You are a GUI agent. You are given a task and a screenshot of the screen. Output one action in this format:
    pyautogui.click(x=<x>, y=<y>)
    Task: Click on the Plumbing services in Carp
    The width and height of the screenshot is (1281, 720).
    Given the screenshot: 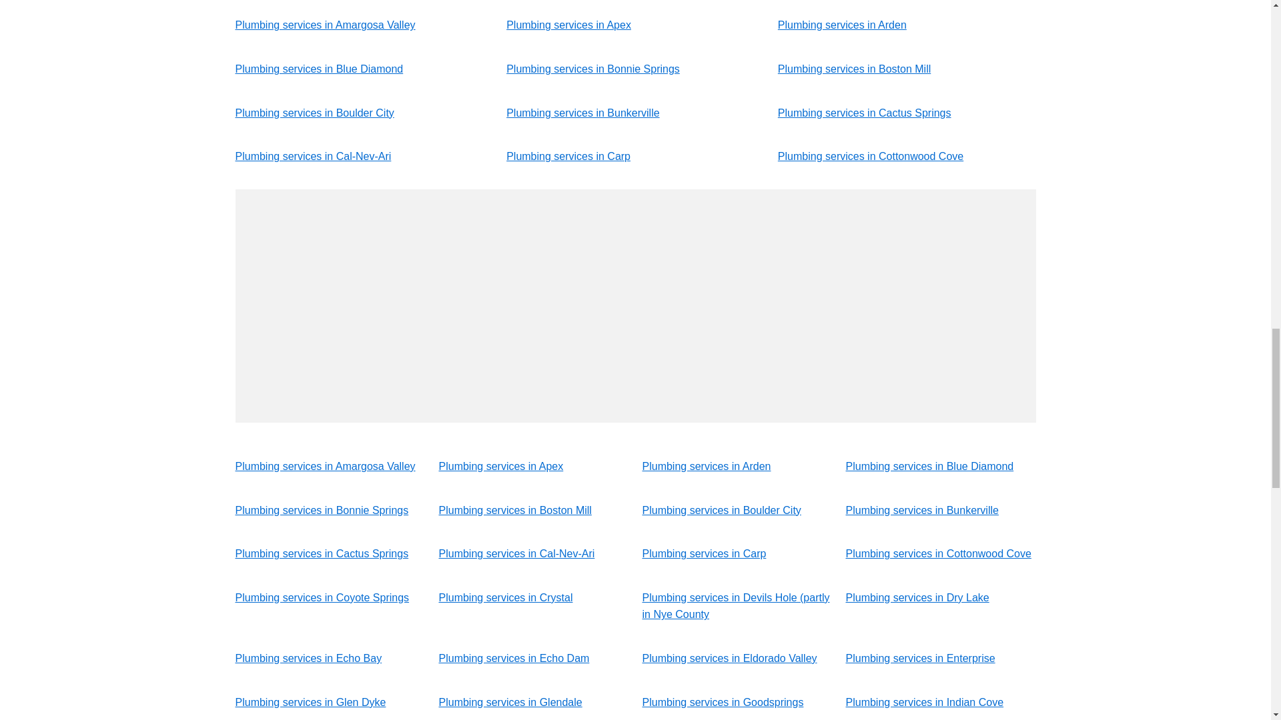 What is the action you would take?
    pyautogui.click(x=568, y=156)
    